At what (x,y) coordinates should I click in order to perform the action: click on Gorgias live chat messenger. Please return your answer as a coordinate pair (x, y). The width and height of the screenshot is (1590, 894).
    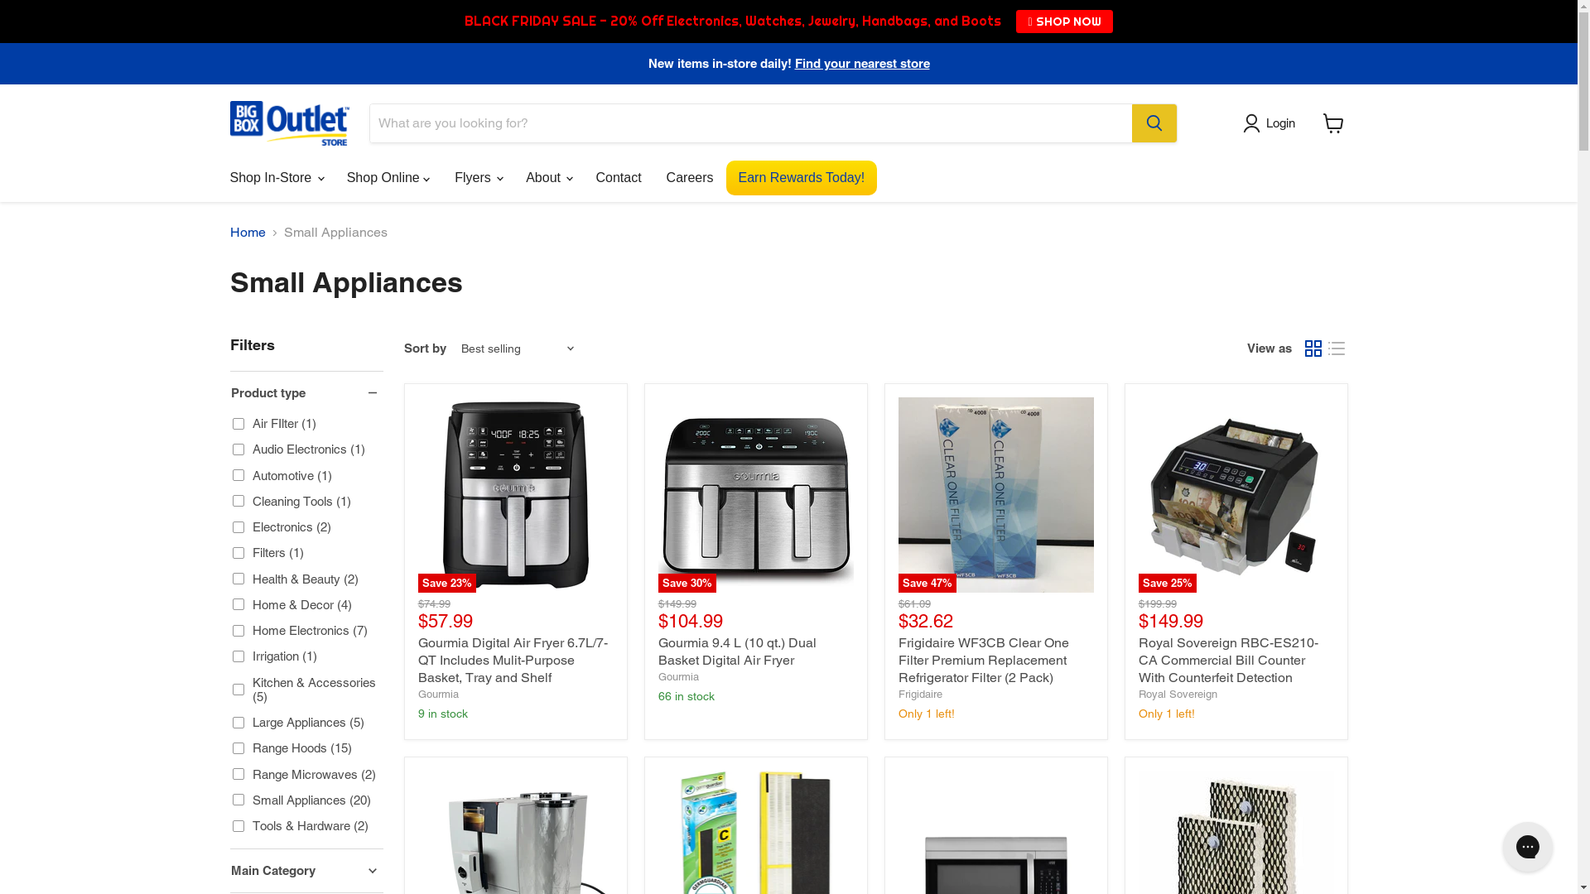
    Looking at the image, I should click on (1528, 847).